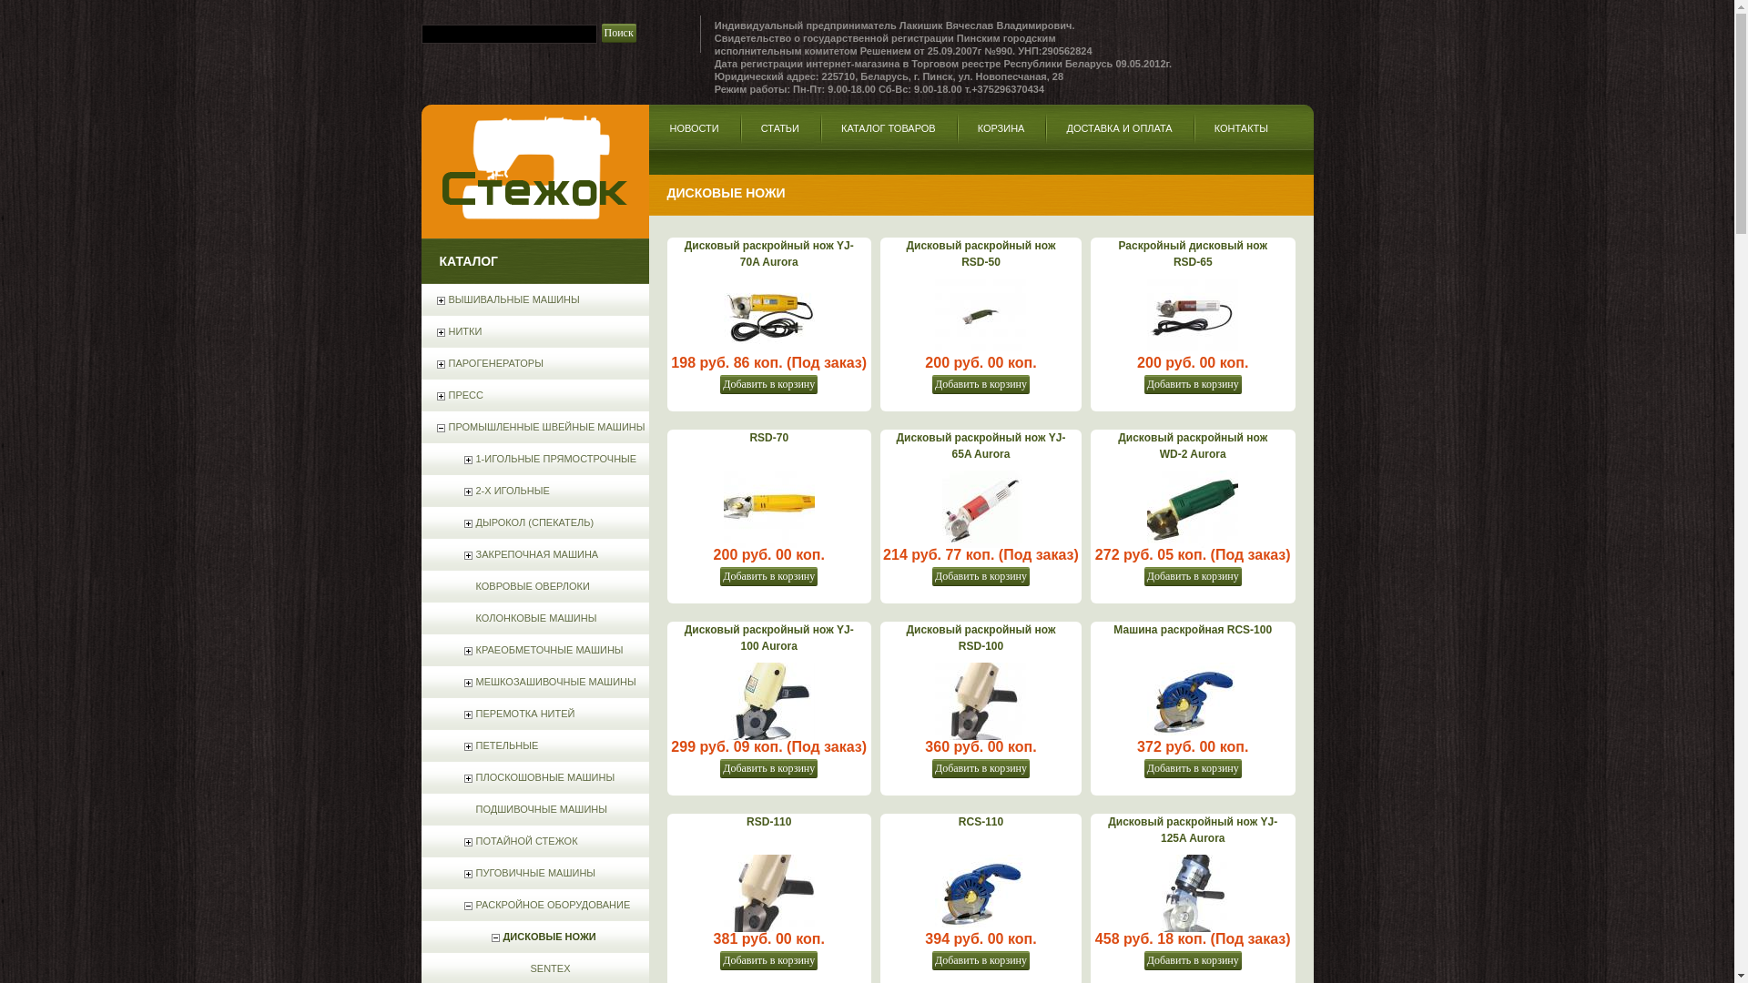  What do you see at coordinates (769, 821) in the screenshot?
I see `RSD-110` at bounding box center [769, 821].